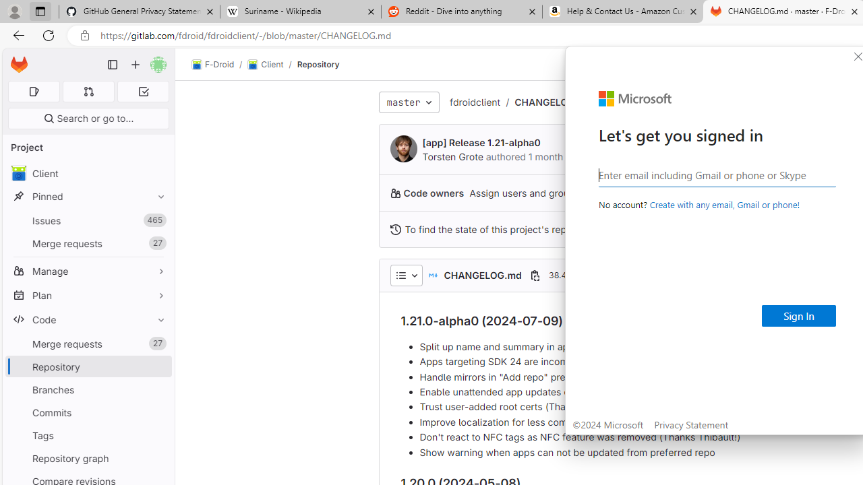 This screenshot has height=485, width=863. What do you see at coordinates (475, 102) in the screenshot?
I see `fdroidclient` at bounding box center [475, 102].